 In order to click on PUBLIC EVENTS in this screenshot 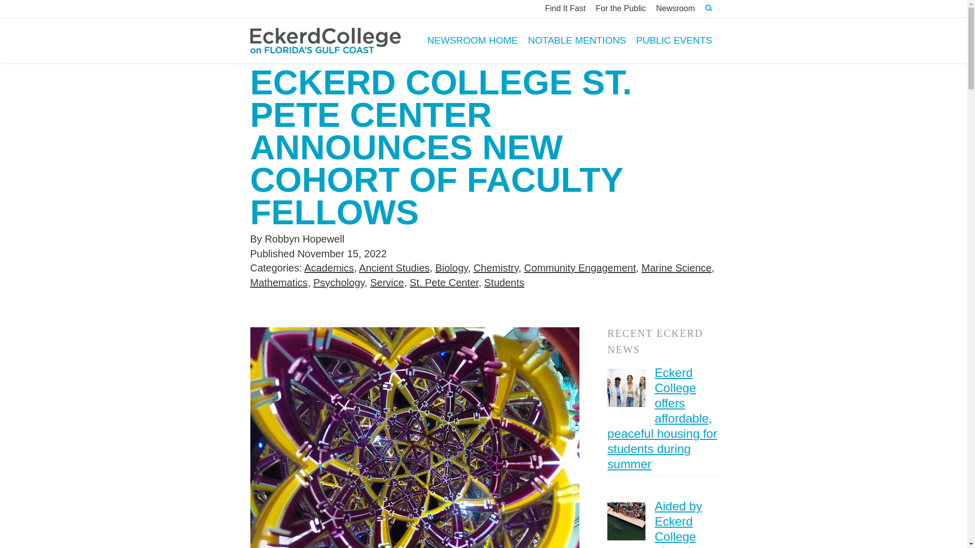, I will do `click(674, 41)`.